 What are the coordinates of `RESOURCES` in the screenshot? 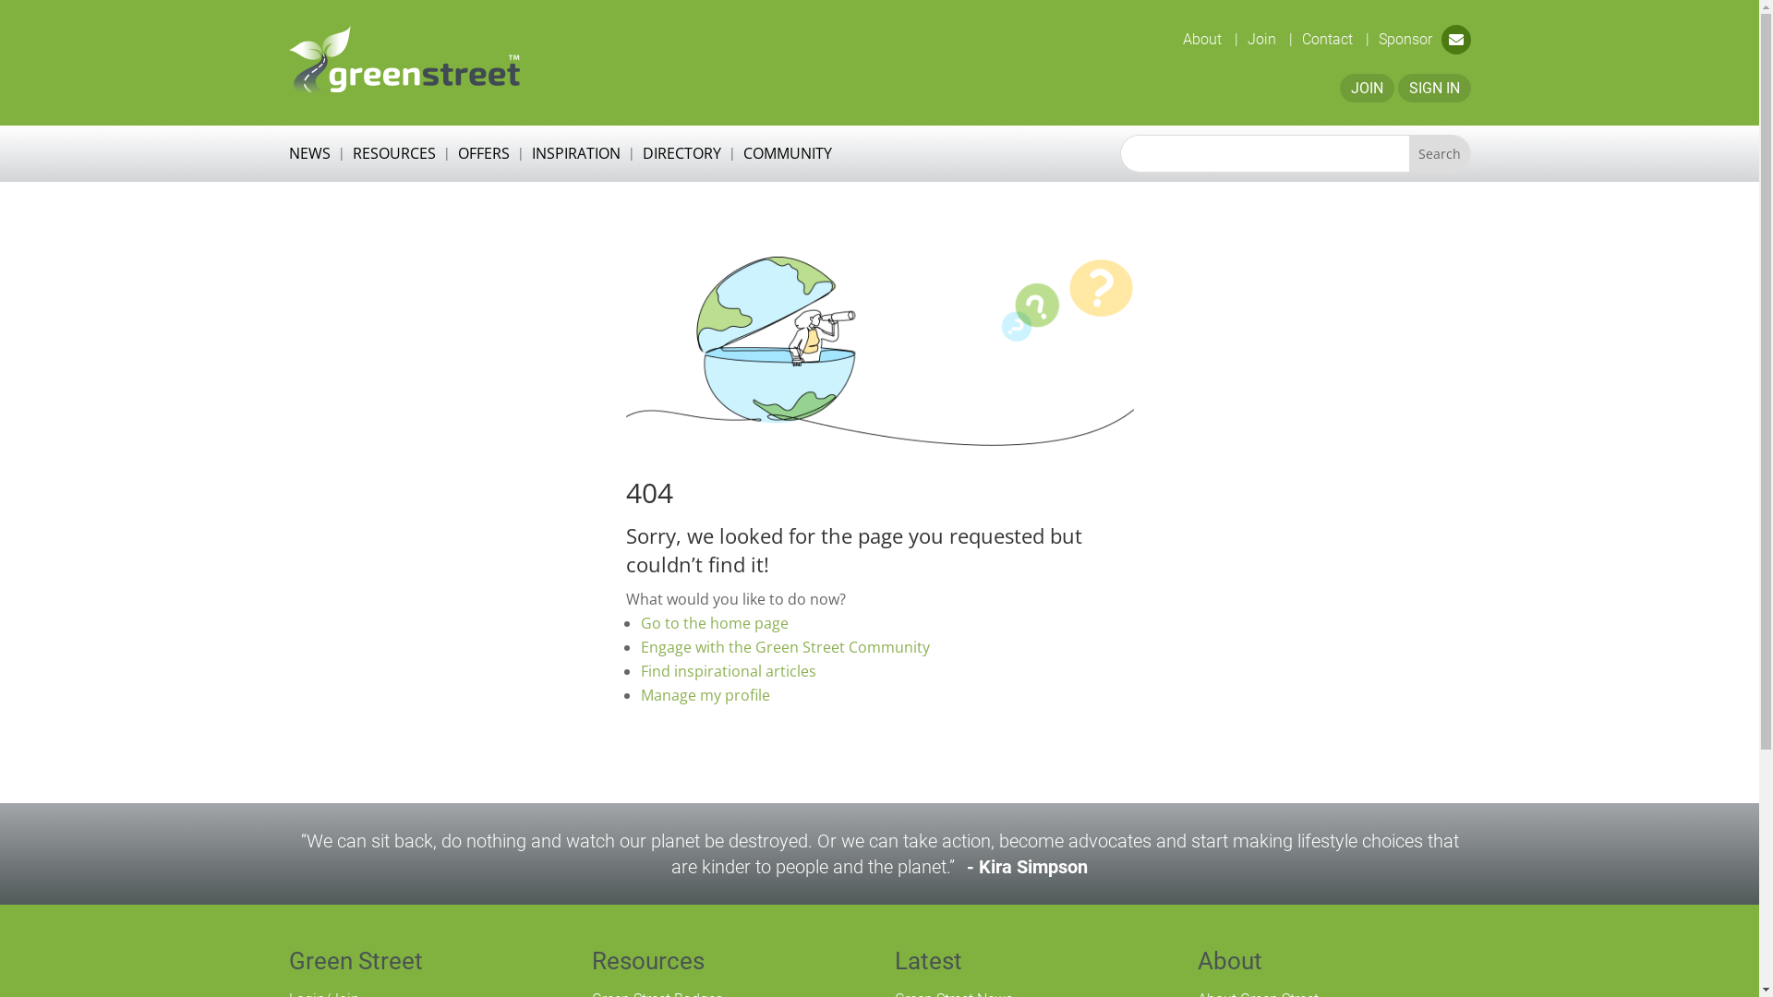 It's located at (394, 157).